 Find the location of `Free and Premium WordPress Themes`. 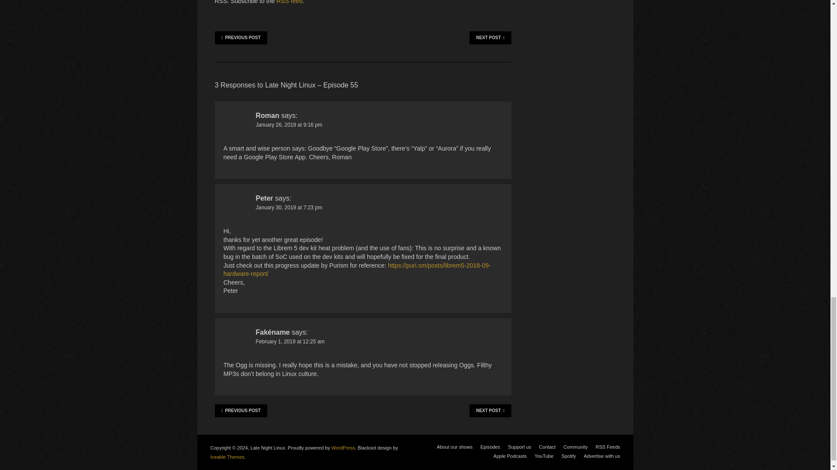

Free and Premium WordPress Themes is located at coordinates (227, 457).